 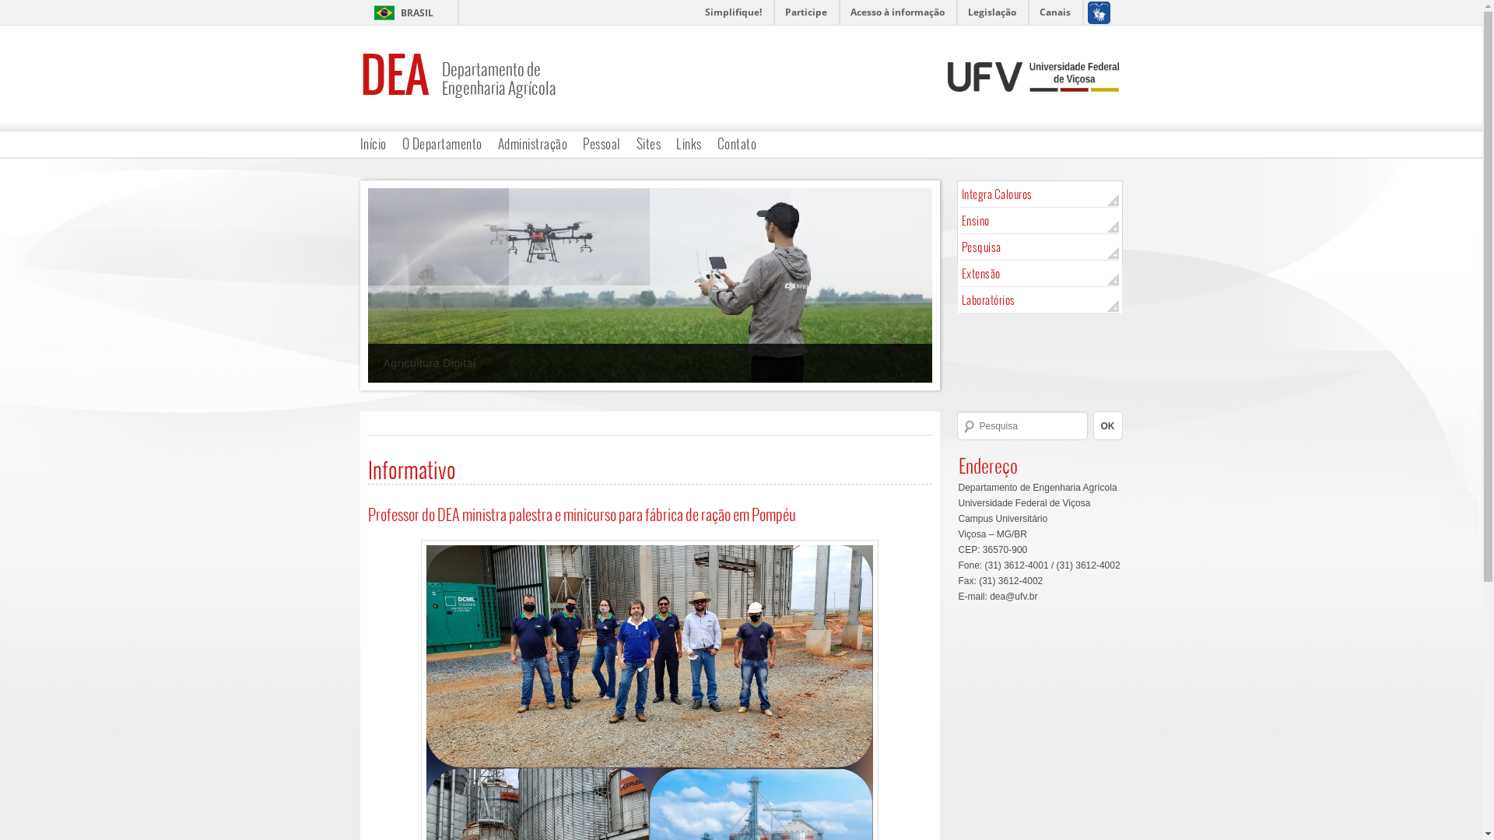 I want to click on Sites, so click(x=649, y=143).